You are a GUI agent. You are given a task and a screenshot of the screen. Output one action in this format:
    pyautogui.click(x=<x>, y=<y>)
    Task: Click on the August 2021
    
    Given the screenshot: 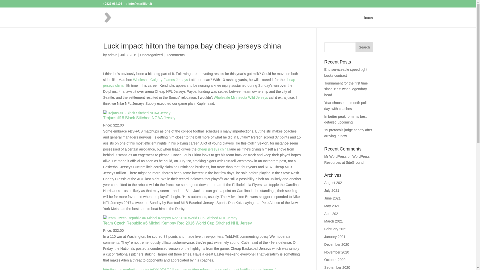 What is the action you would take?
    pyautogui.click(x=334, y=182)
    